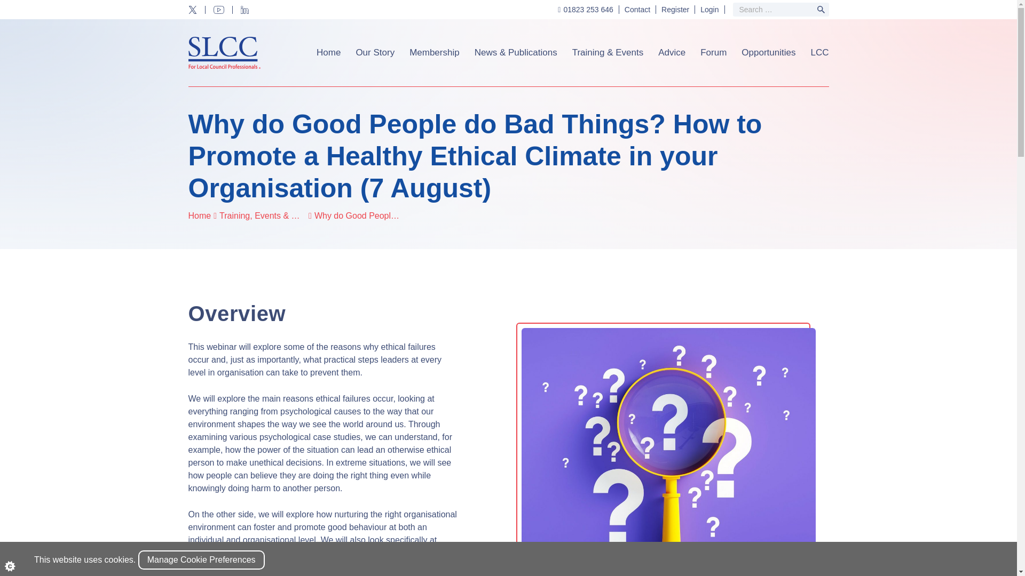 The image size is (1025, 576). I want to click on Membership, so click(434, 53).